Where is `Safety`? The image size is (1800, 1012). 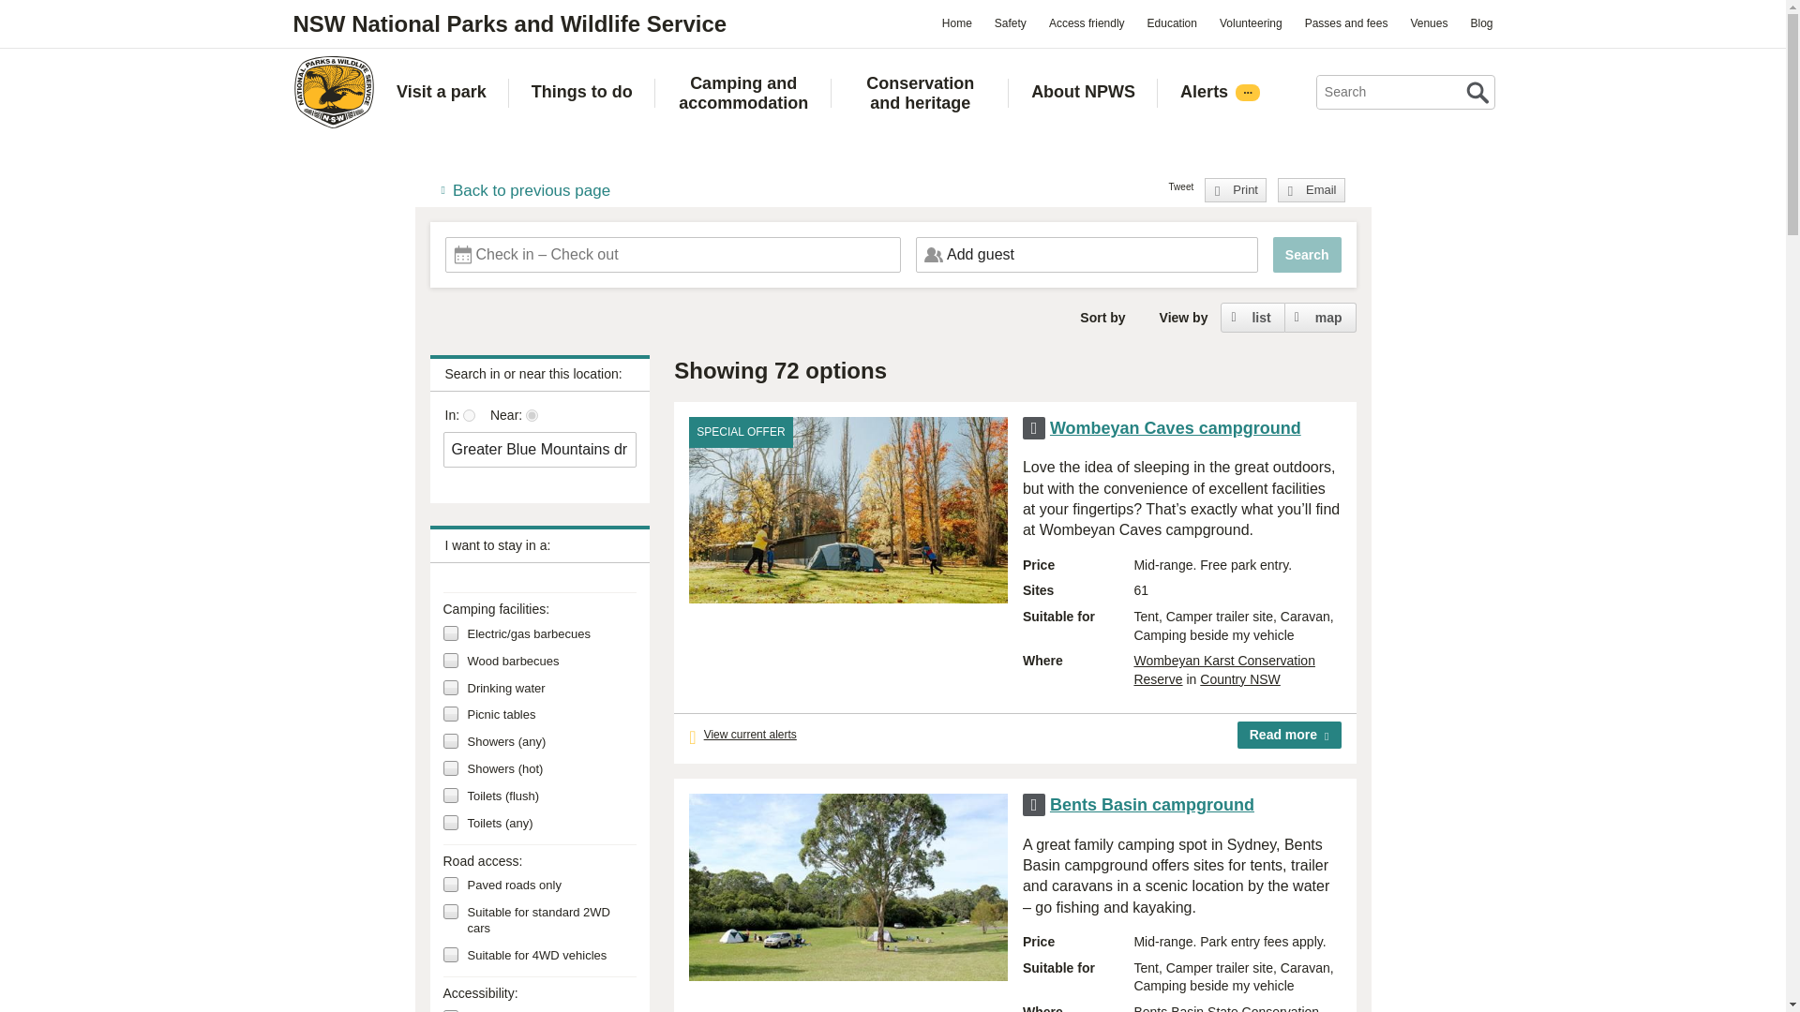
Safety is located at coordinates (1010, 22).